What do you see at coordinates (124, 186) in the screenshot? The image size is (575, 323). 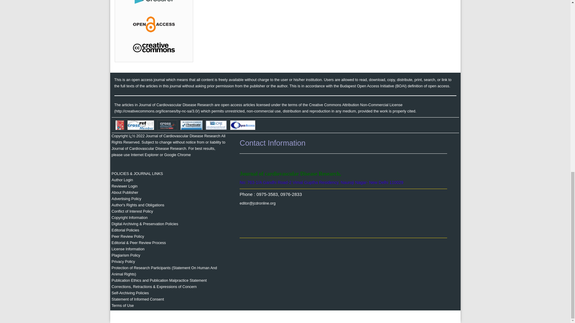 I see `Reviewer Login` at bounding box center [124, 186].